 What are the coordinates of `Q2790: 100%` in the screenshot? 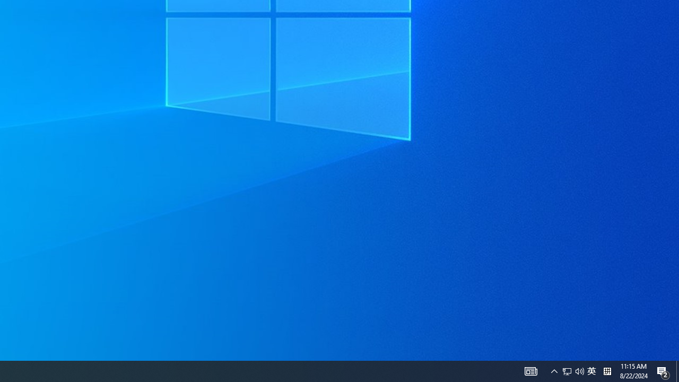 It's located at (530, 371).